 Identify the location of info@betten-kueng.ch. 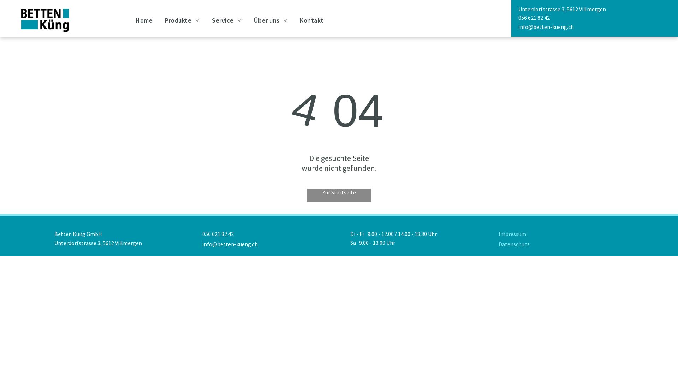
(230, 244).